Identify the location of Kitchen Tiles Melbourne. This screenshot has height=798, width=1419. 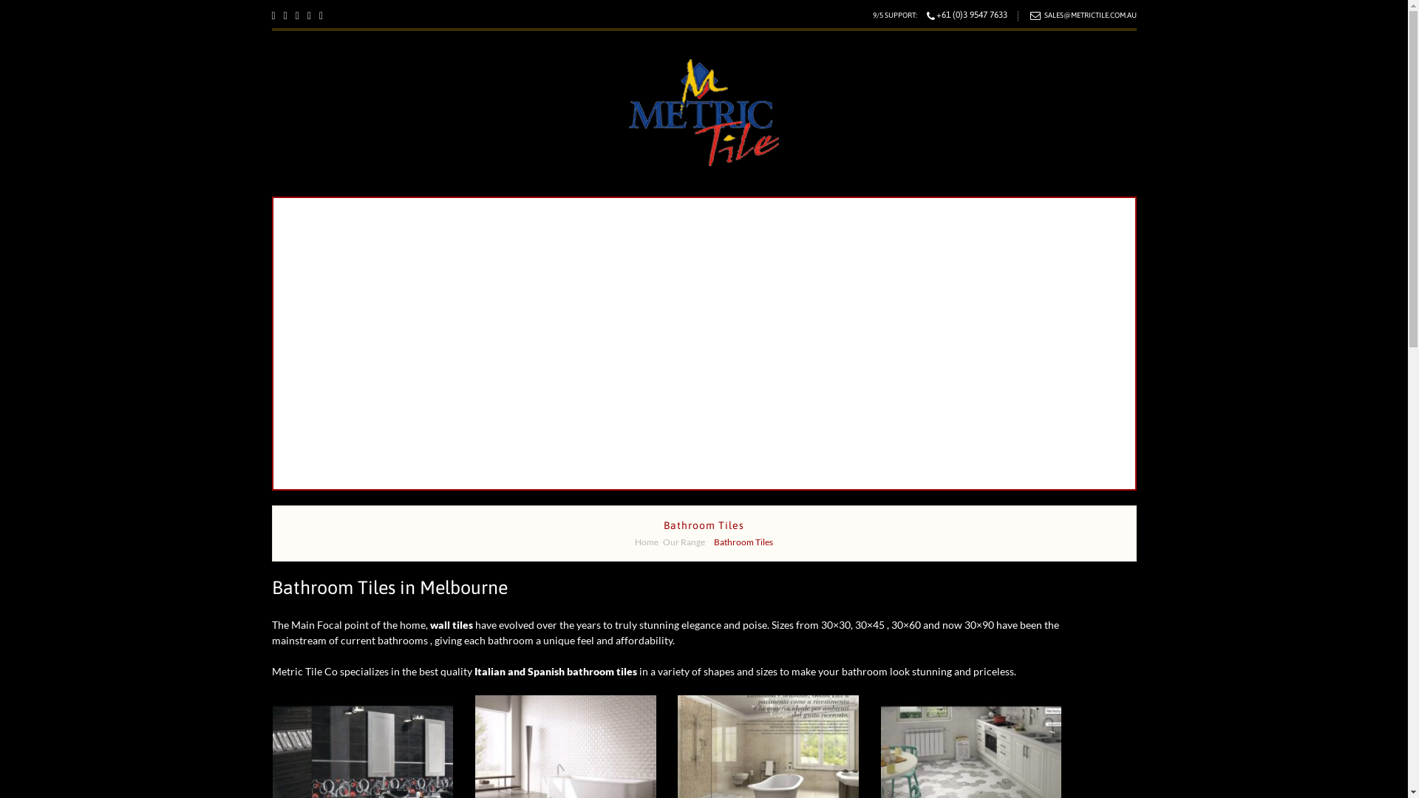
(466, 327).